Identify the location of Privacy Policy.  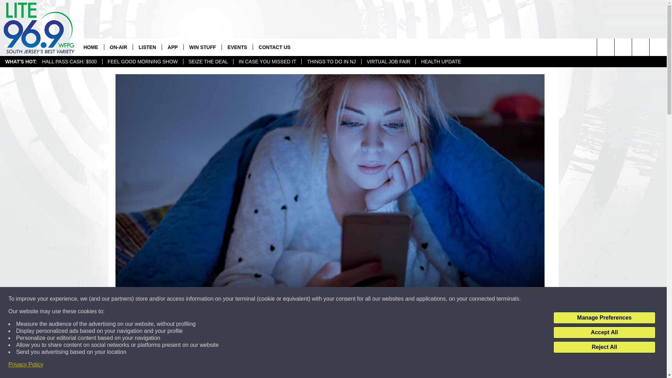
(26, 365).